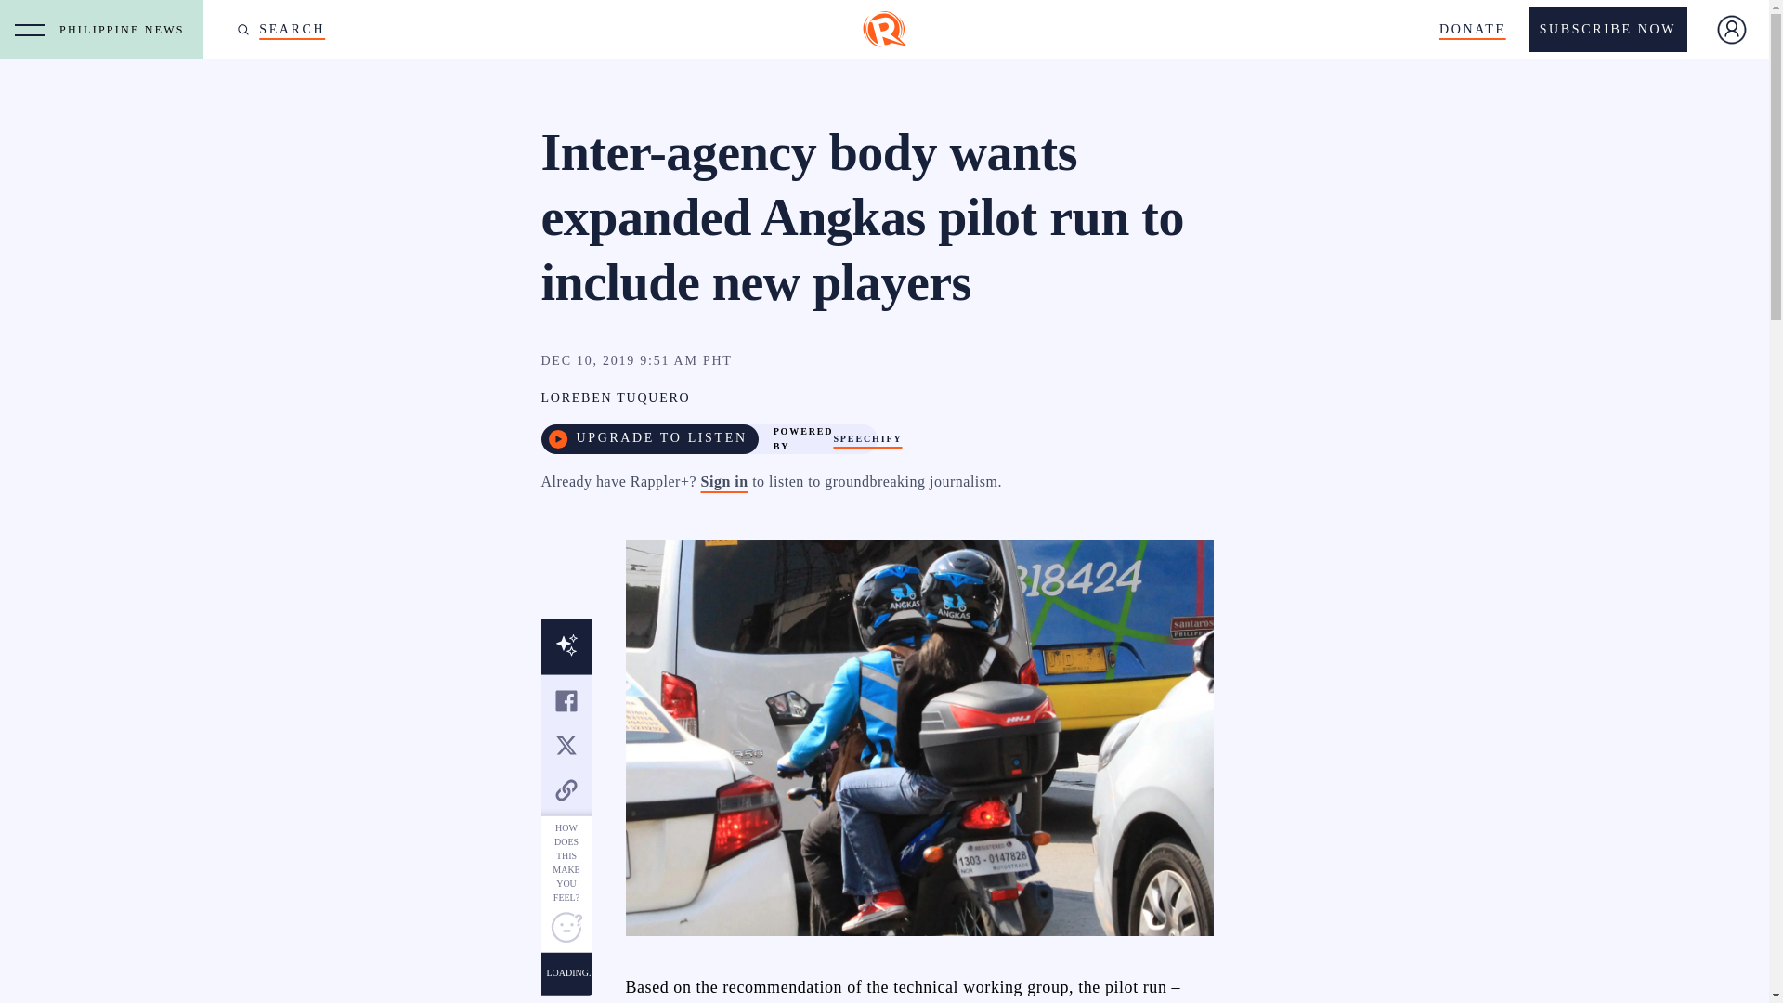 Image resolution: width=1783 pixels, height=1003 pixels. What do you see at coordinates (126, 30) in the screenshot?
I see `PHILIPPINE NEWS` at bounding box center [126, 30].